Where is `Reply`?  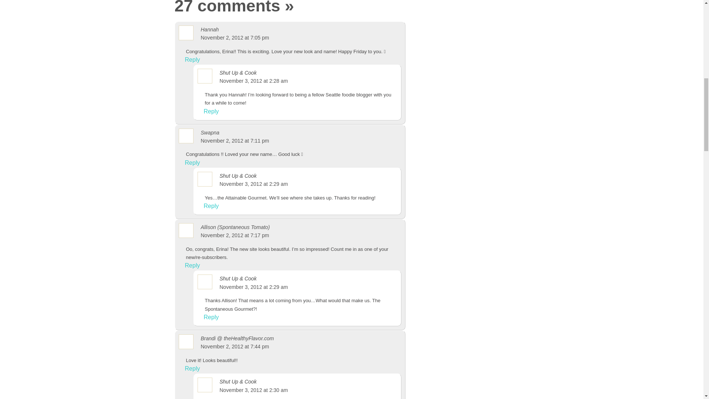 Reply is located at coordinates (192, 163).